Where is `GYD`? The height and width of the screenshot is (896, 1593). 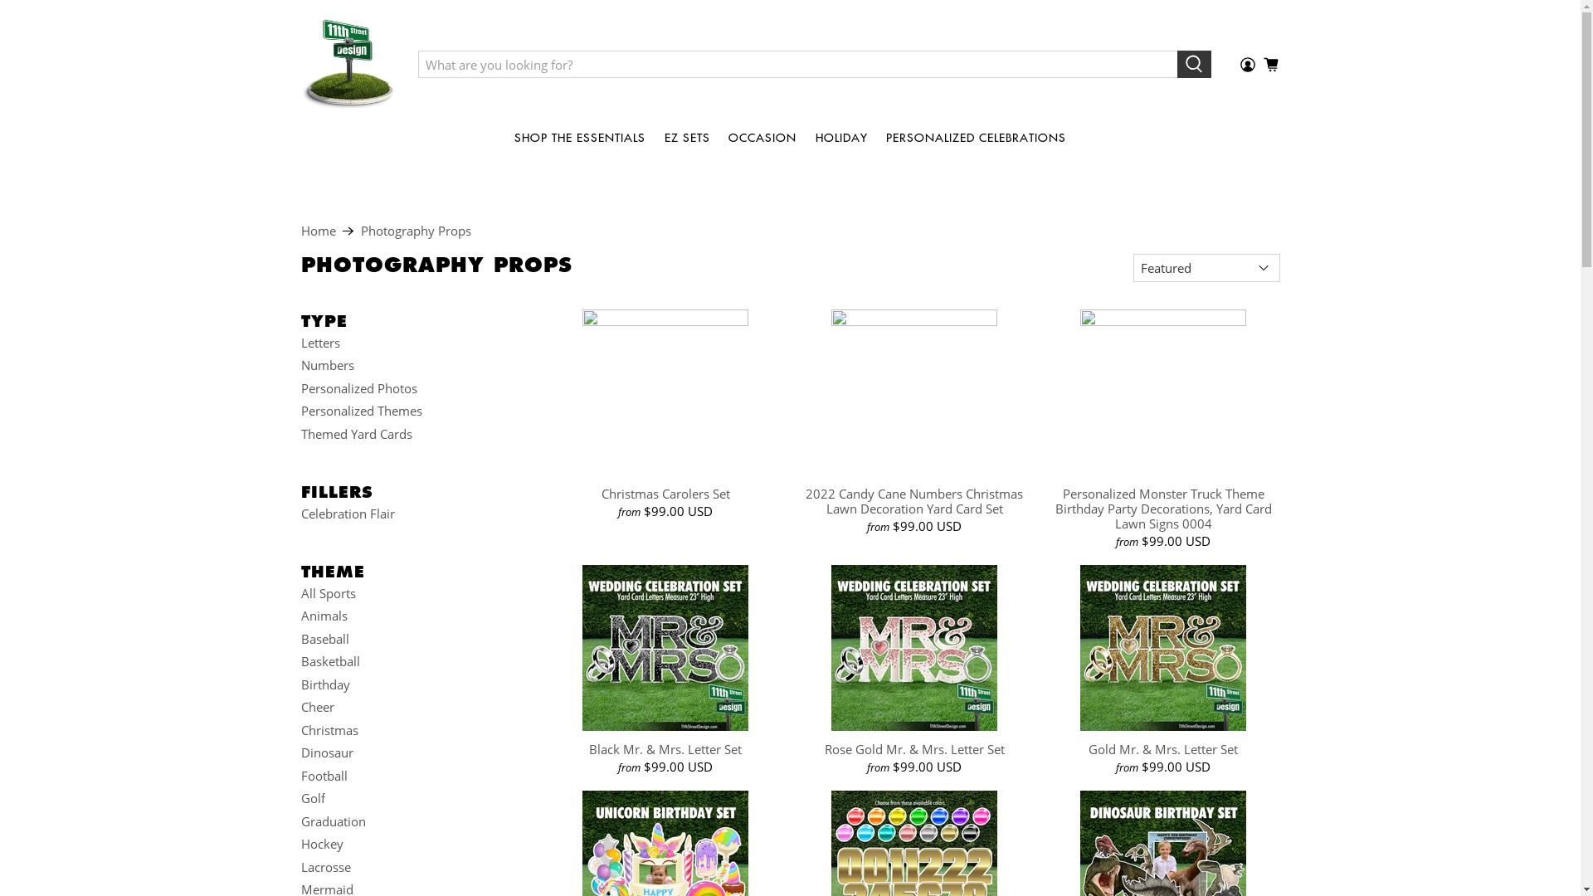
GYD is located at coordinates (1245, 618).